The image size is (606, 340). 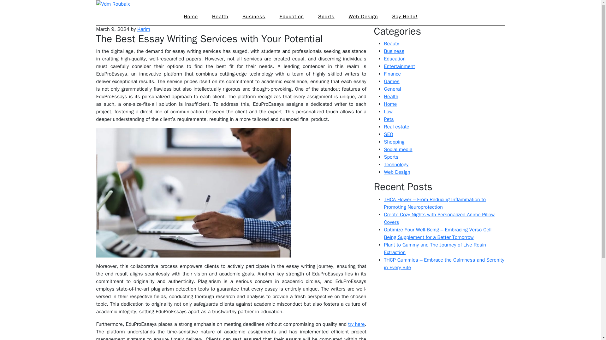 I want to click on Education, so click(x=292, y=16).